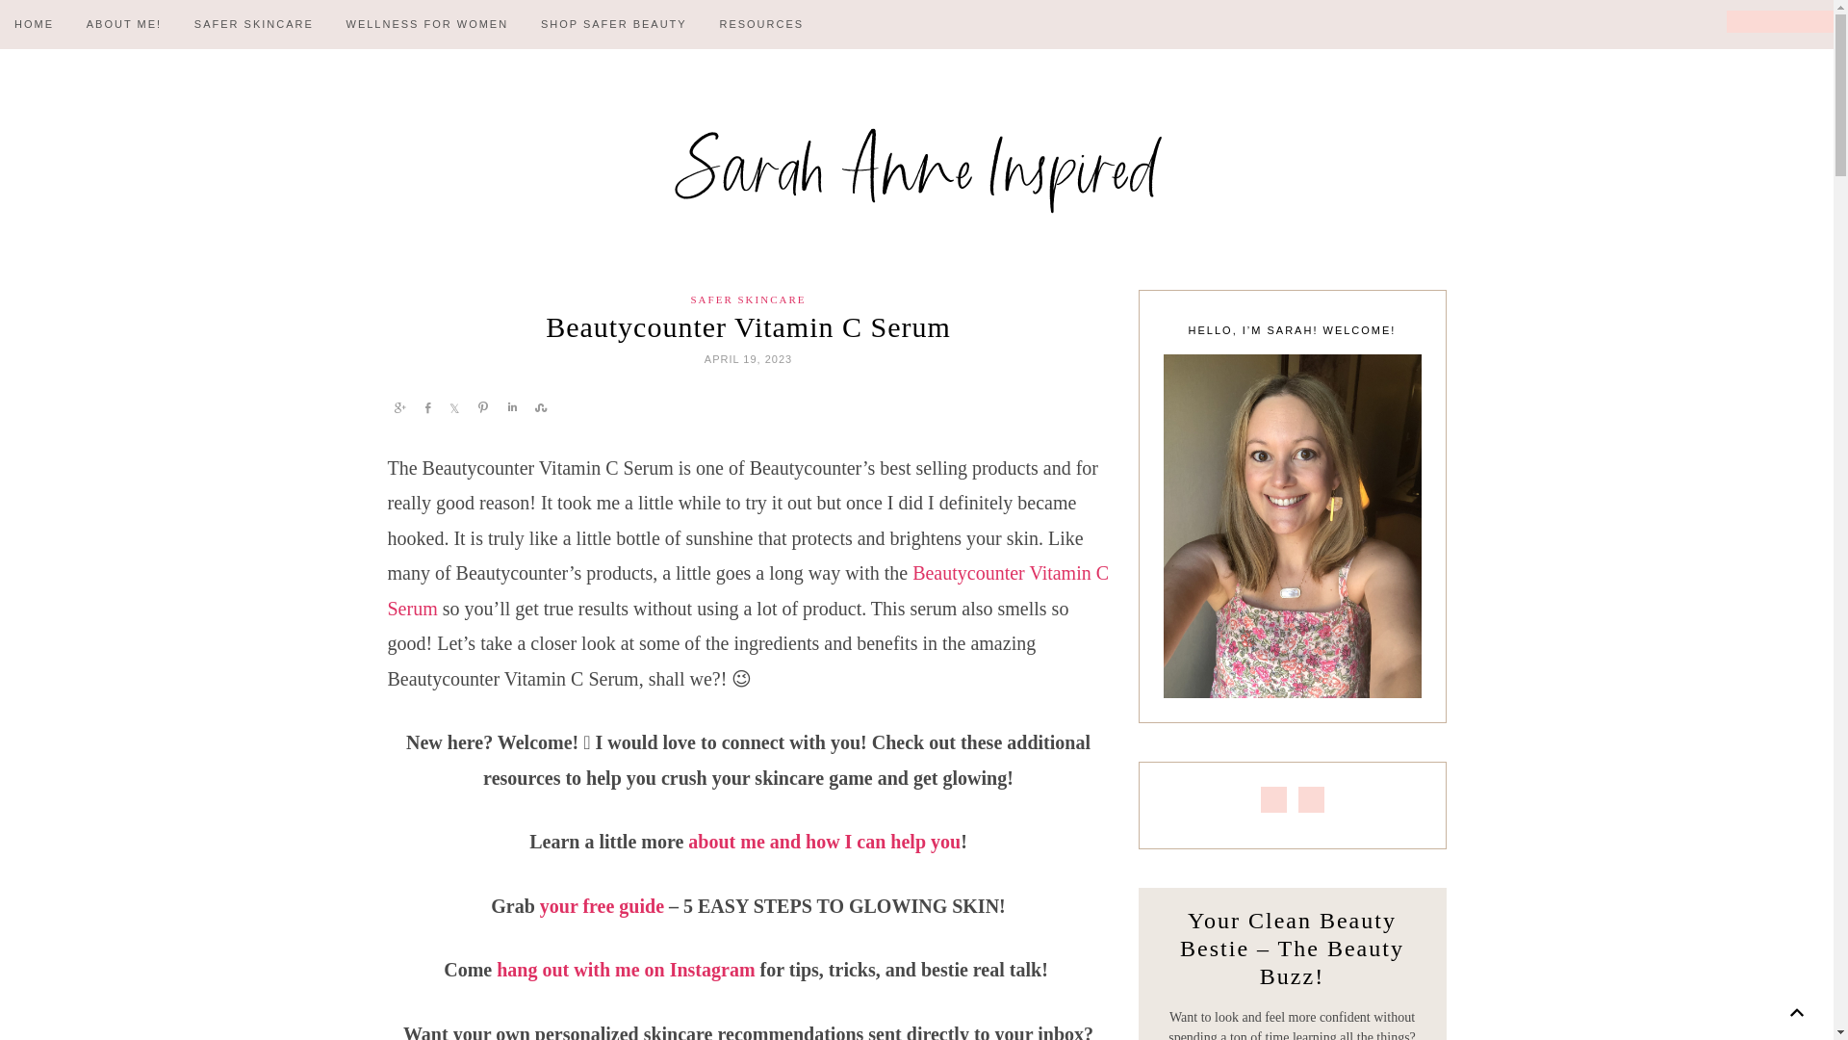  I want to click on Share, so click(398, 406).